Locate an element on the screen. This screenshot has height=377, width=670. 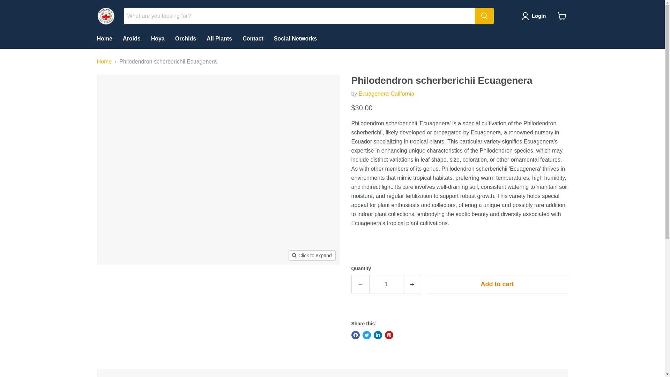
Home is located at coordinates (104, 61).